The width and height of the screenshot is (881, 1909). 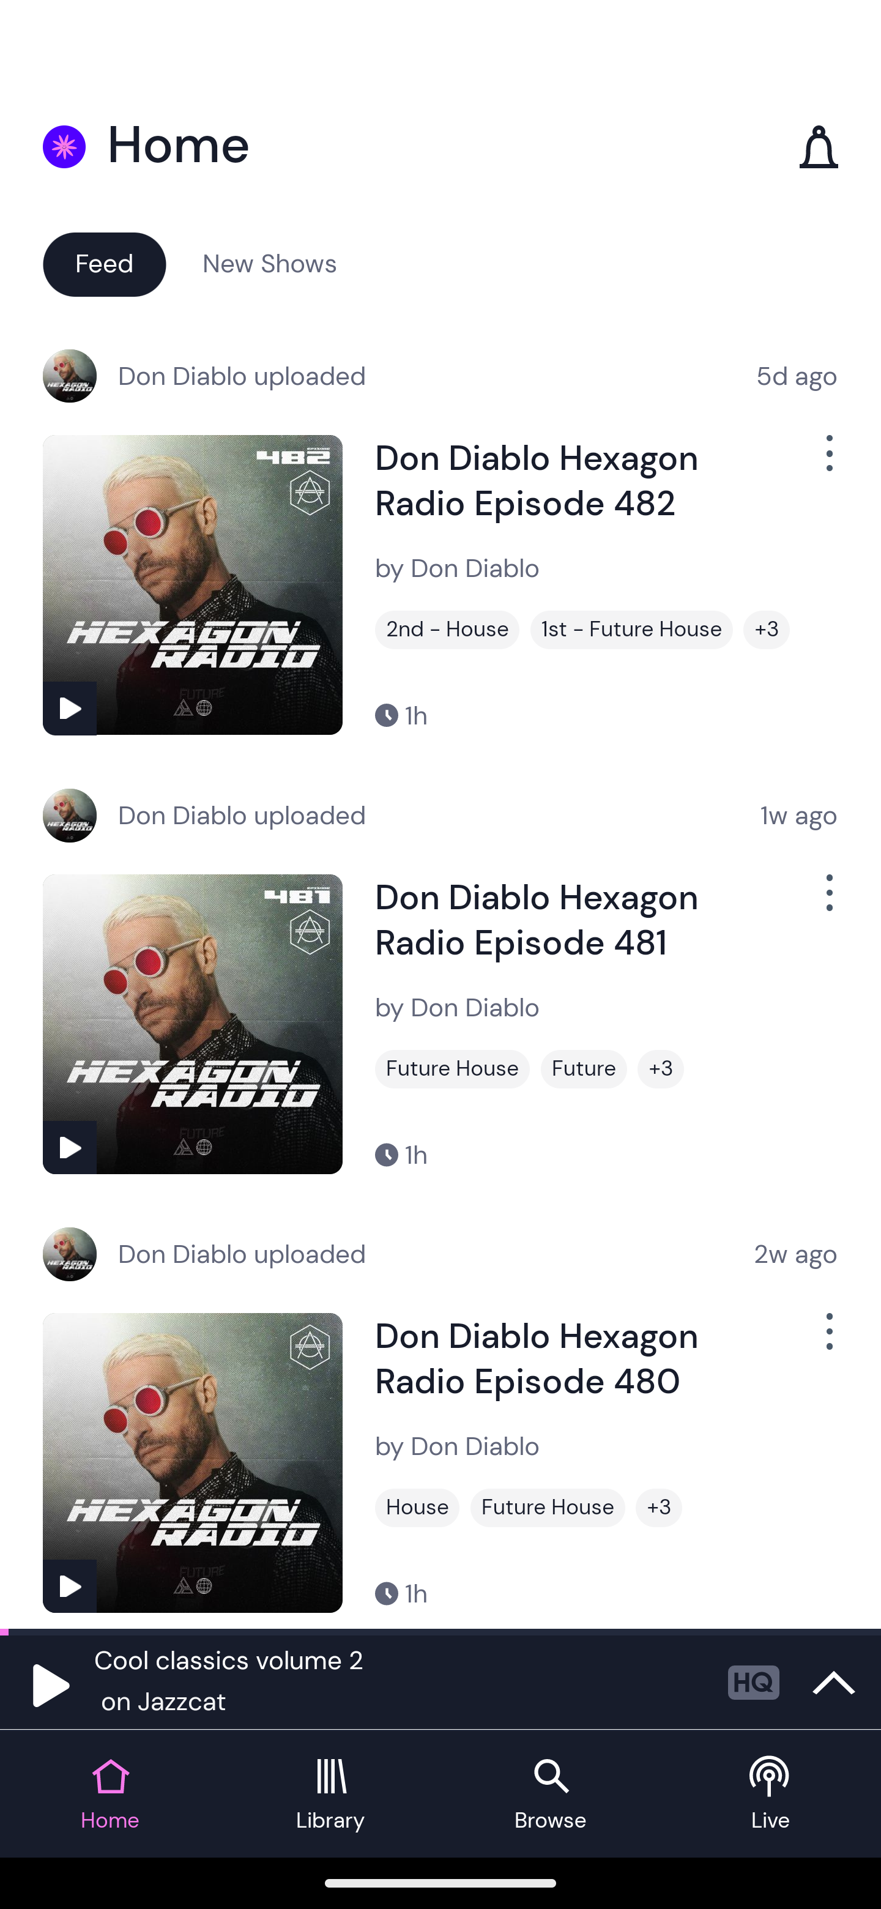 What do you see at coordinates (110, 1794) in the screenshot?
I see `Home tab Home` at bounding box center [110, 1794].